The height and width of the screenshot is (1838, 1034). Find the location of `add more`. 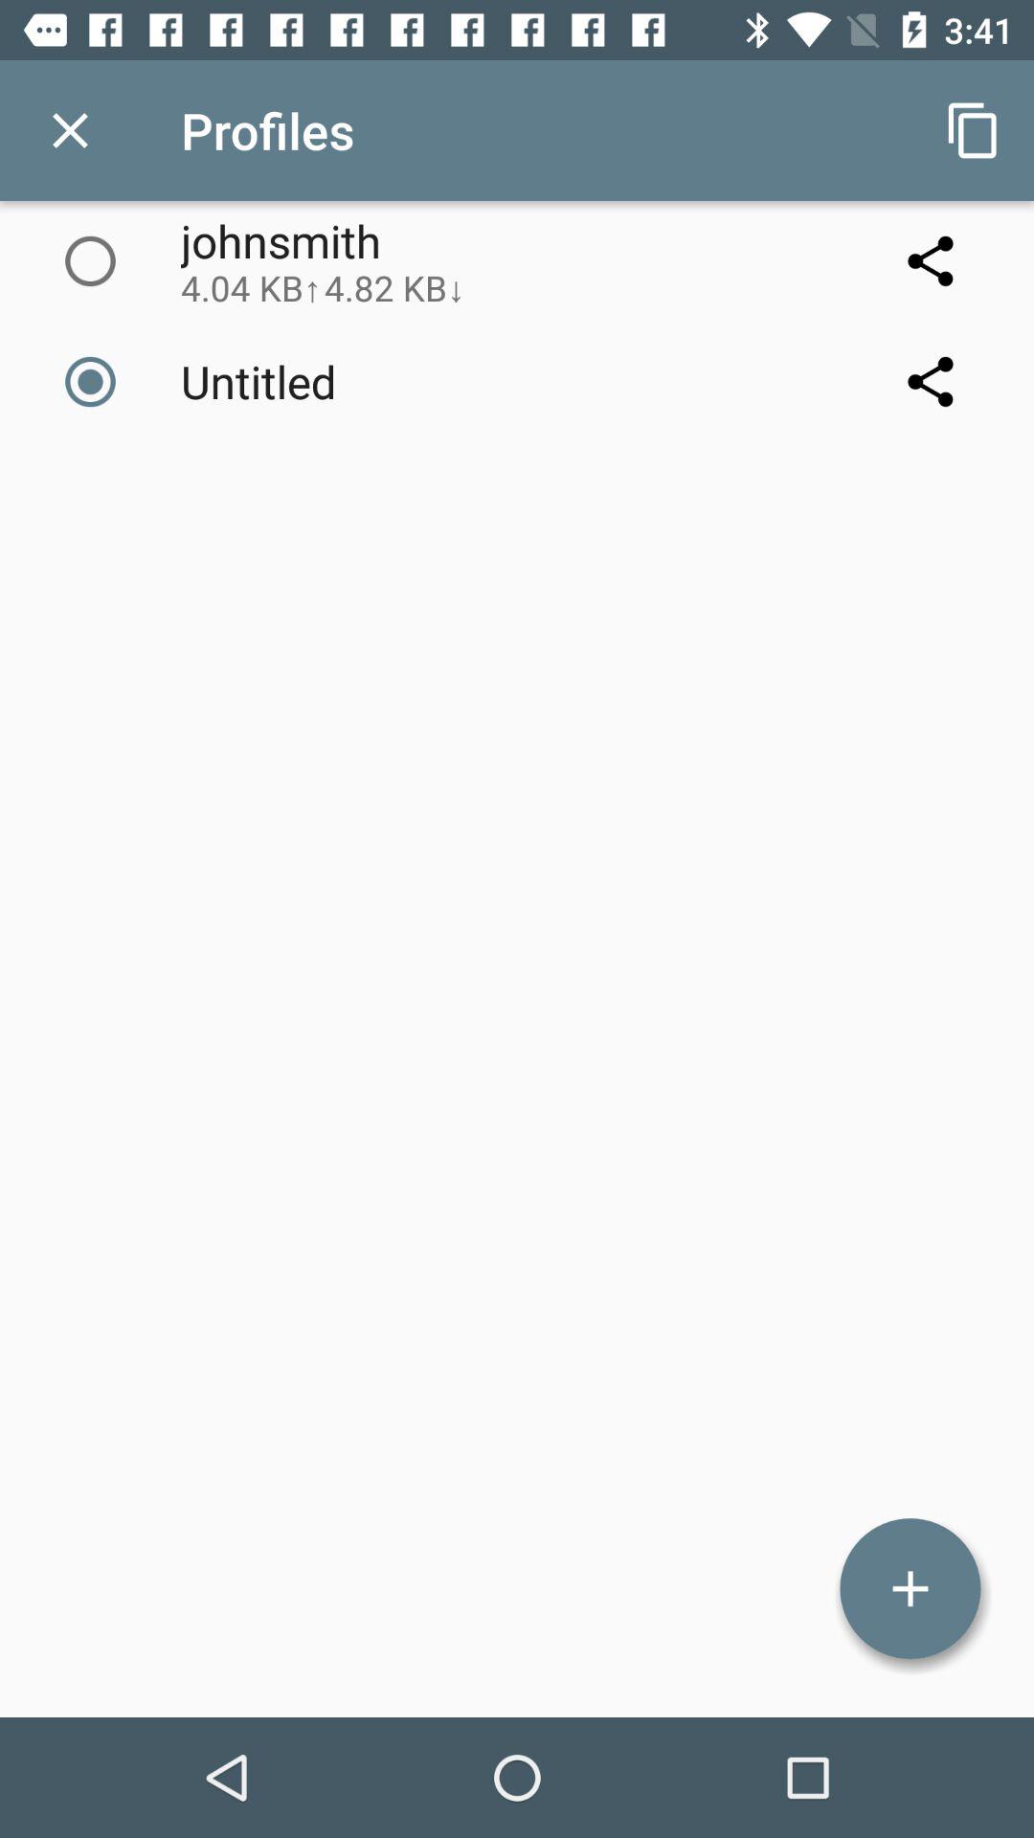

add more is located at coordinates (910, 1589).